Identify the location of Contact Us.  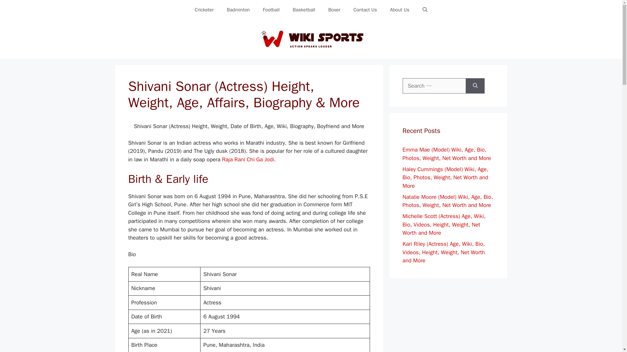
(365, 10).